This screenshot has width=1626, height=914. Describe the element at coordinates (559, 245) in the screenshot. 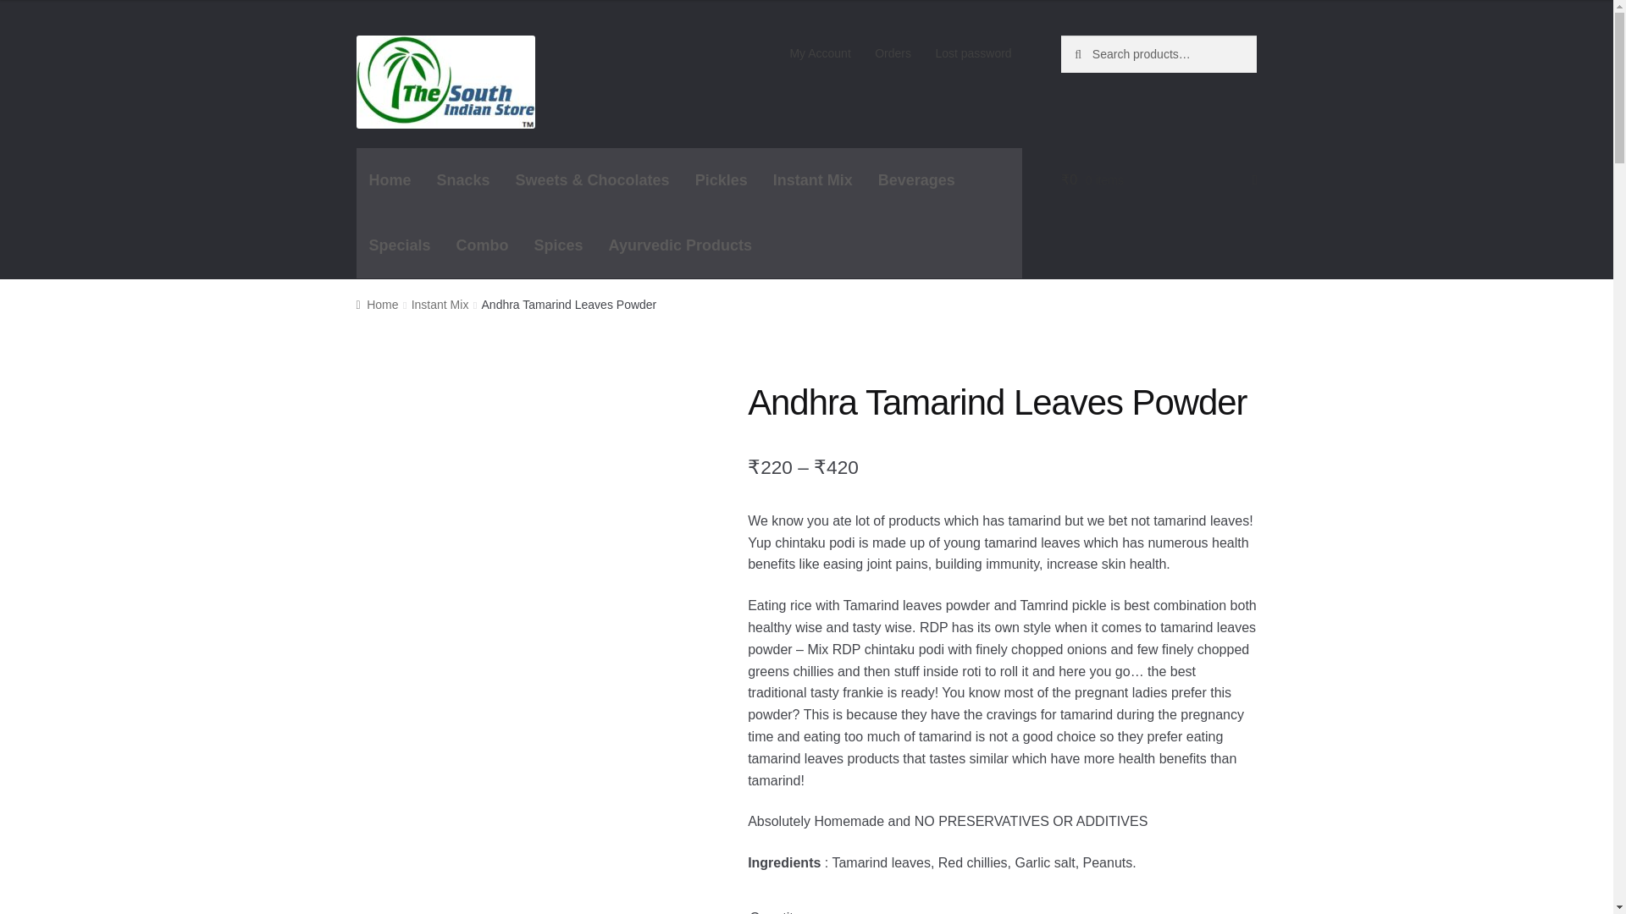

I see `Spices` at that location.